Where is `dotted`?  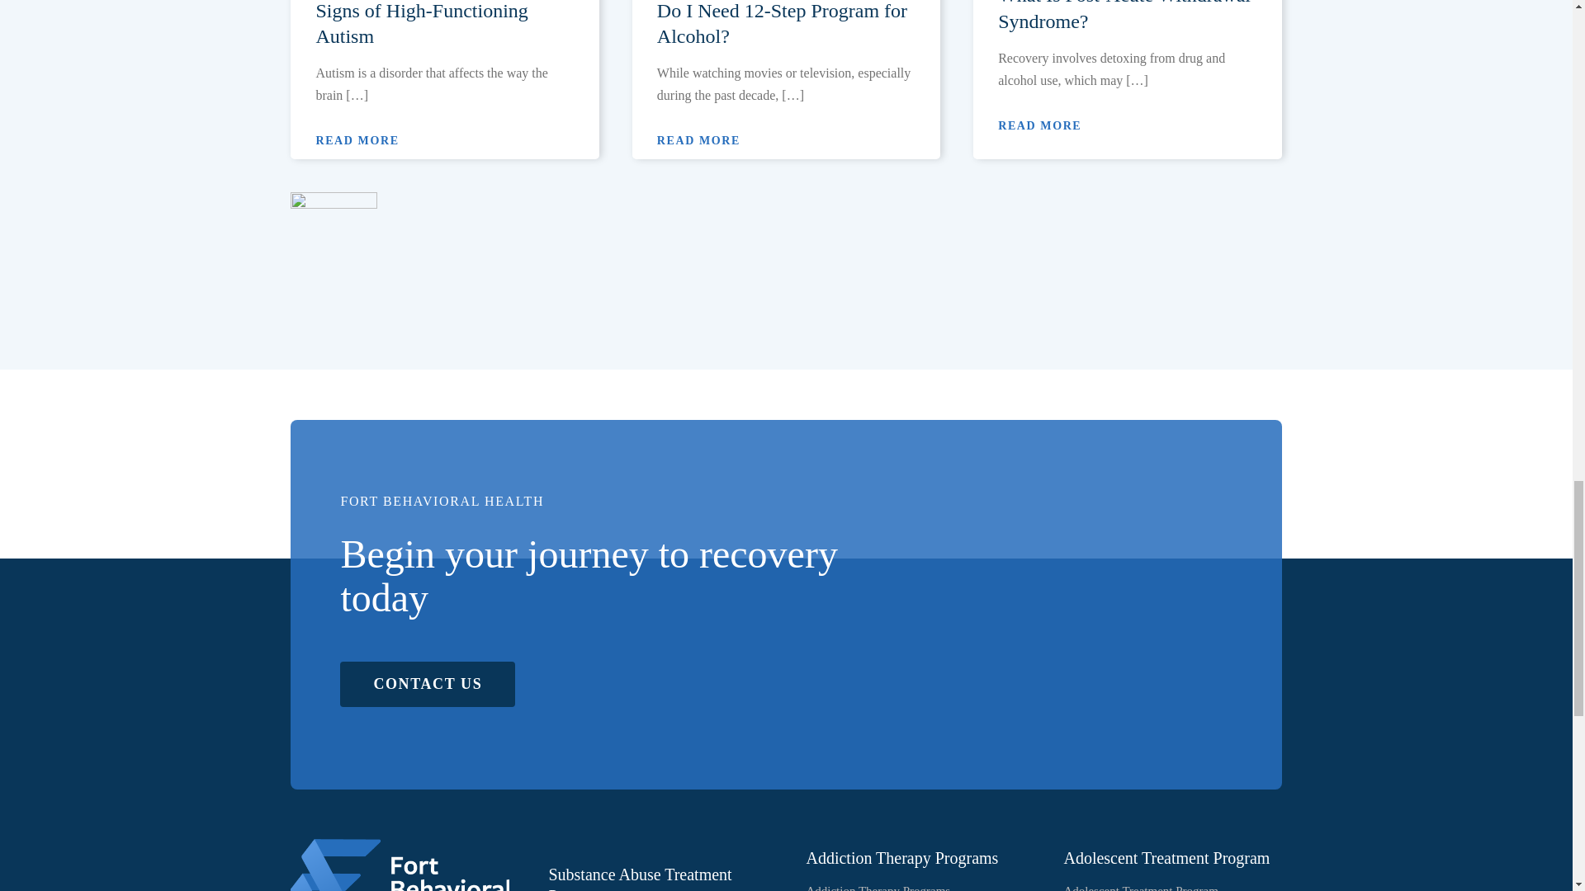
dotted is located at coordinates (334, 219).